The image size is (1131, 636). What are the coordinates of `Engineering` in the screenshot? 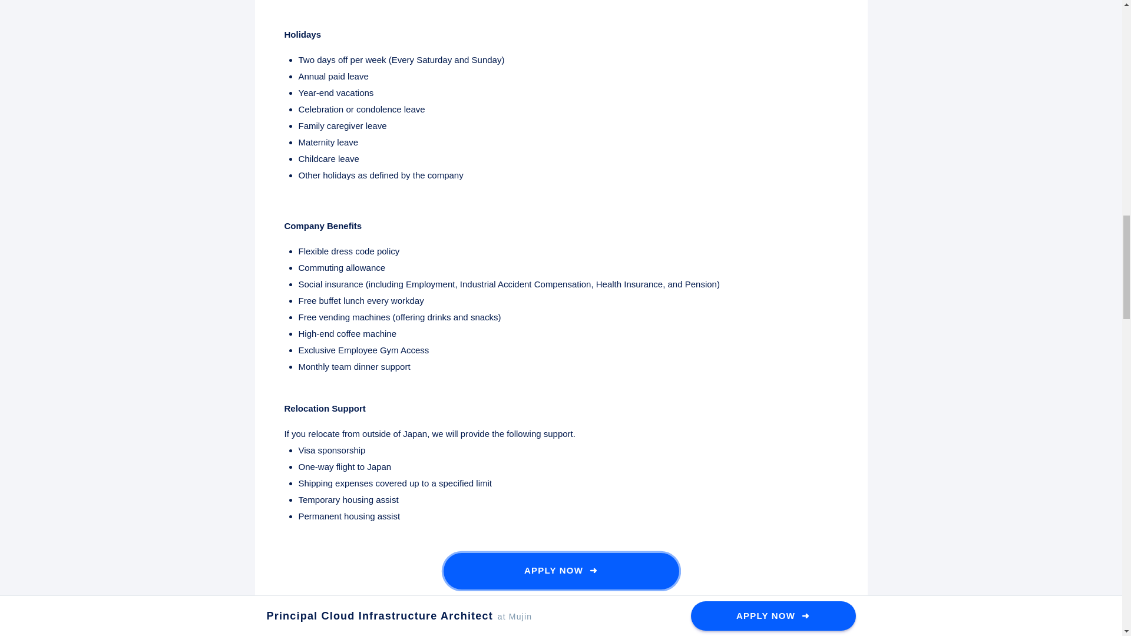 It's located at (303, 631).